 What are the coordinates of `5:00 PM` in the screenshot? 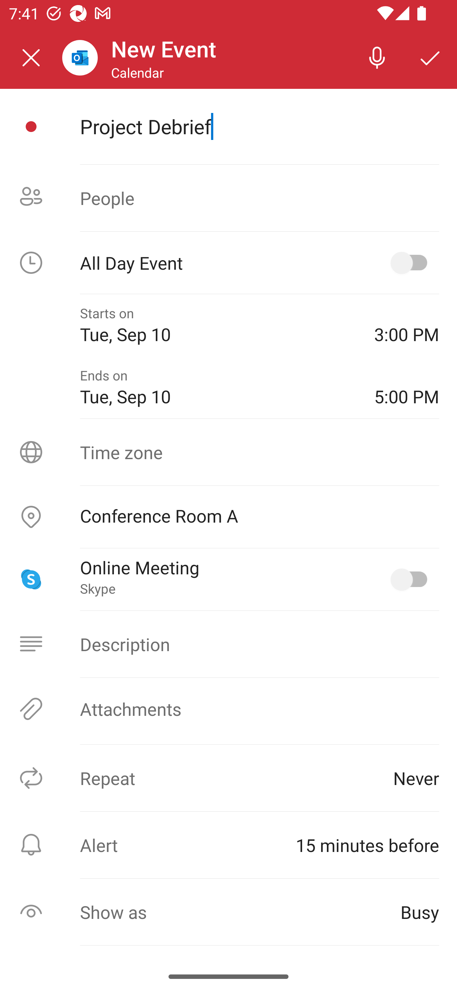 It's located at (407, 387).